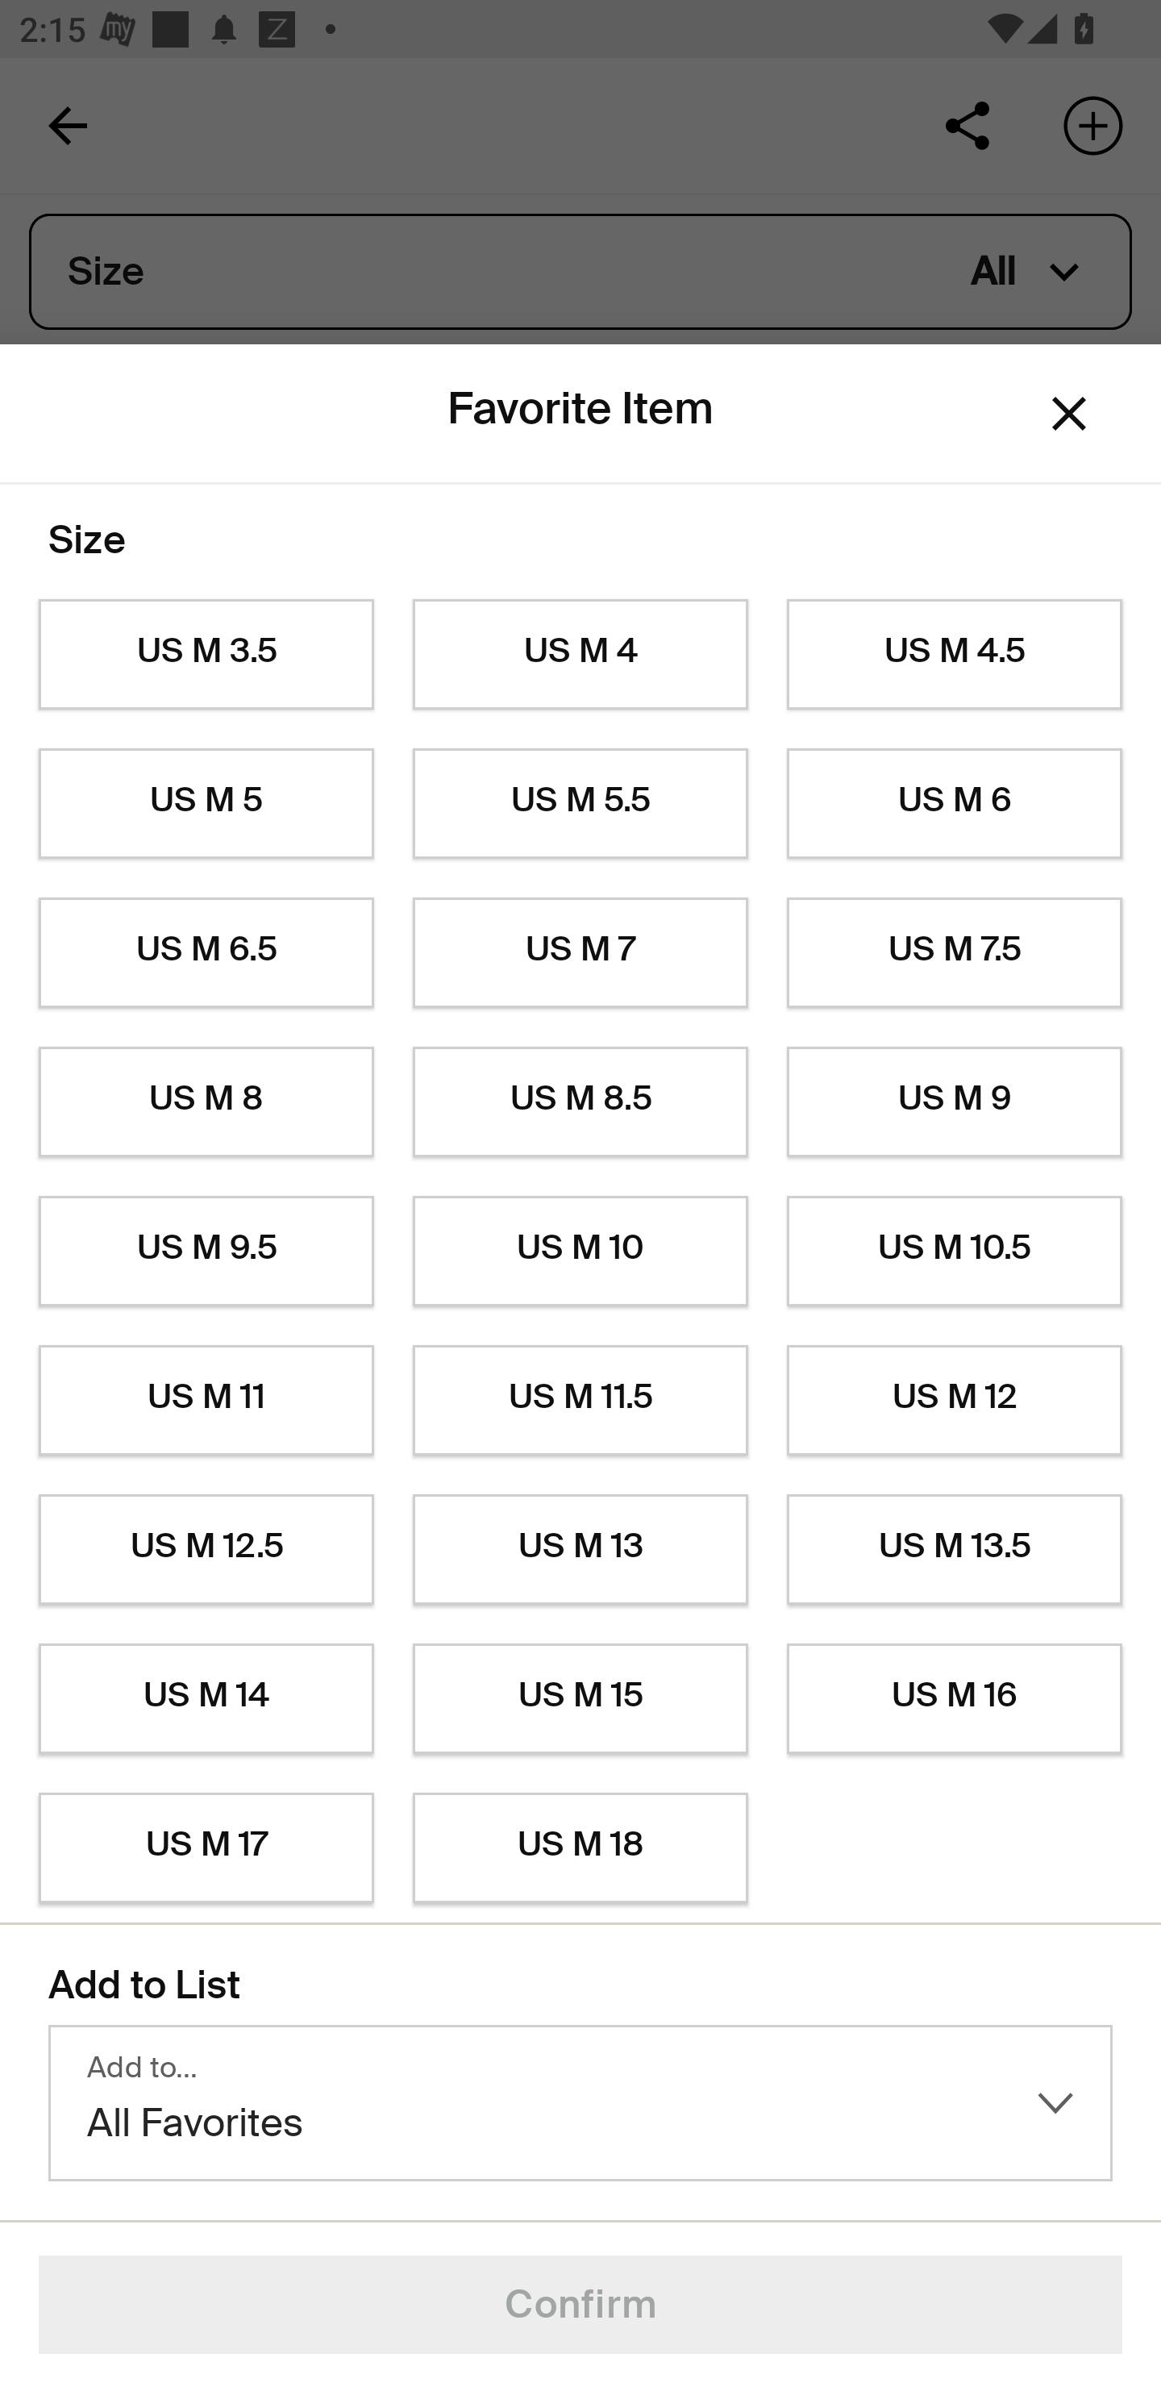 Image resolution: width=1161 pixels, height=2387 pixels. What do you see at coordinates (206, 1848) in the screenshot?
I see `US M 17` at bounding box center [206, 1848].